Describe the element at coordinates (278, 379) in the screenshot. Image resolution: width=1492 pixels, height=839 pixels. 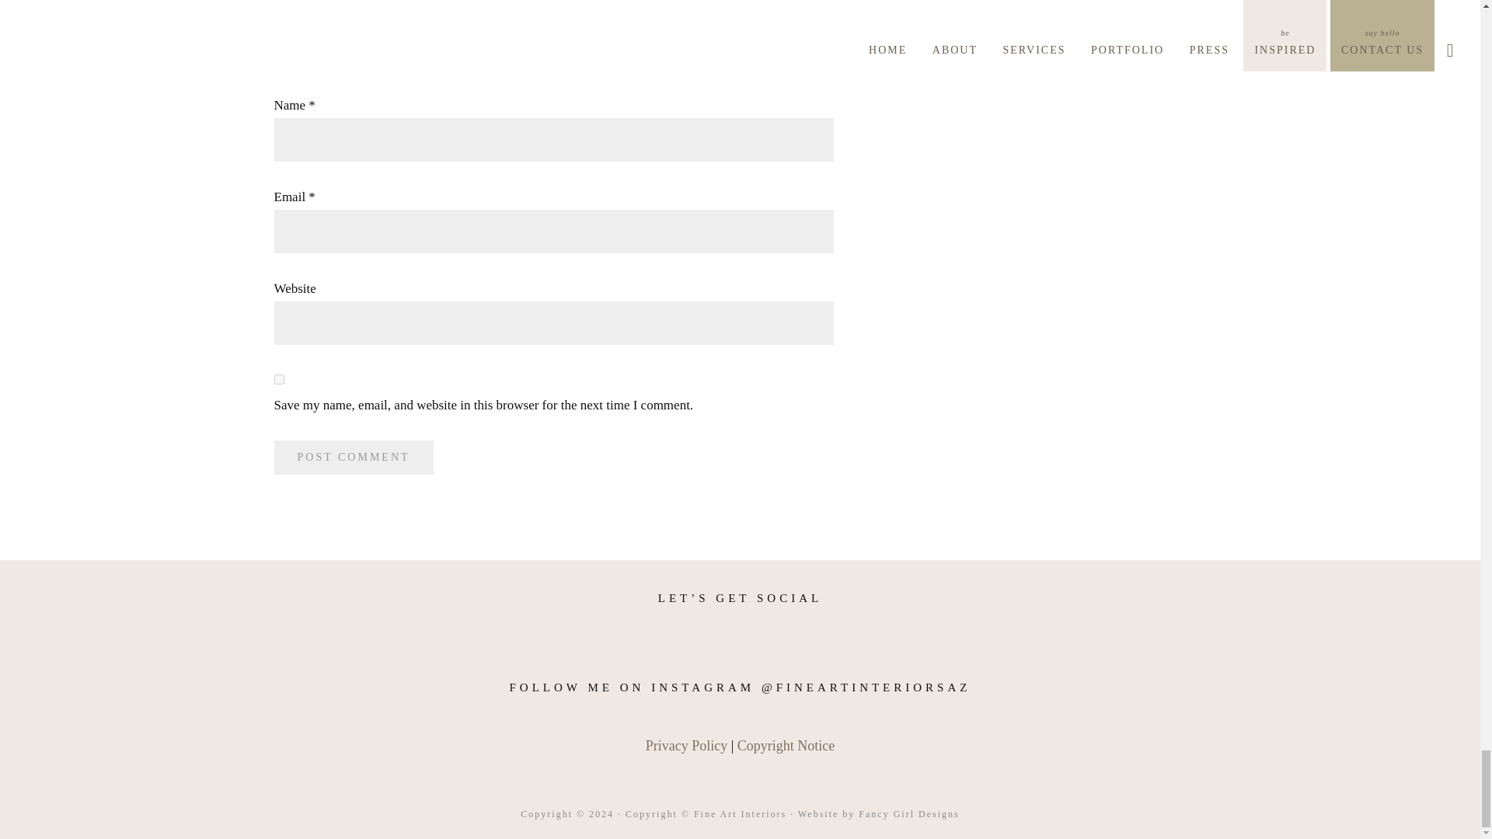
I see `yes` at that location.